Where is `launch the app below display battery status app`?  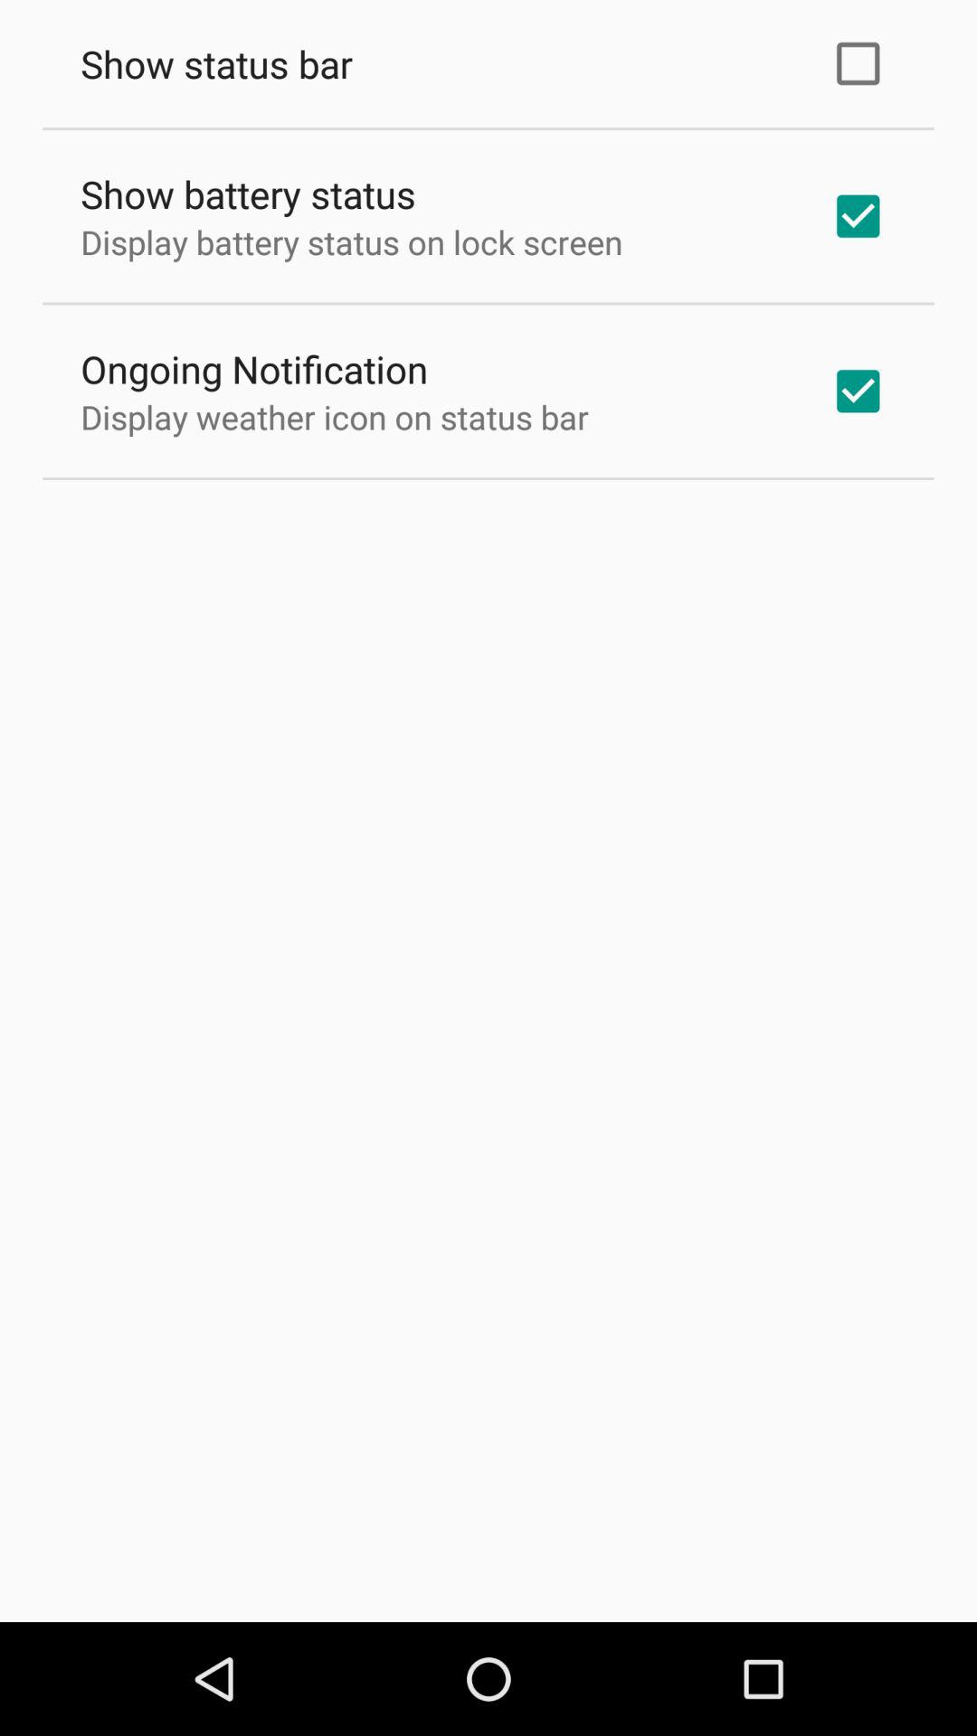
launch the app below display battery status app is located at coordinates (254, 369).